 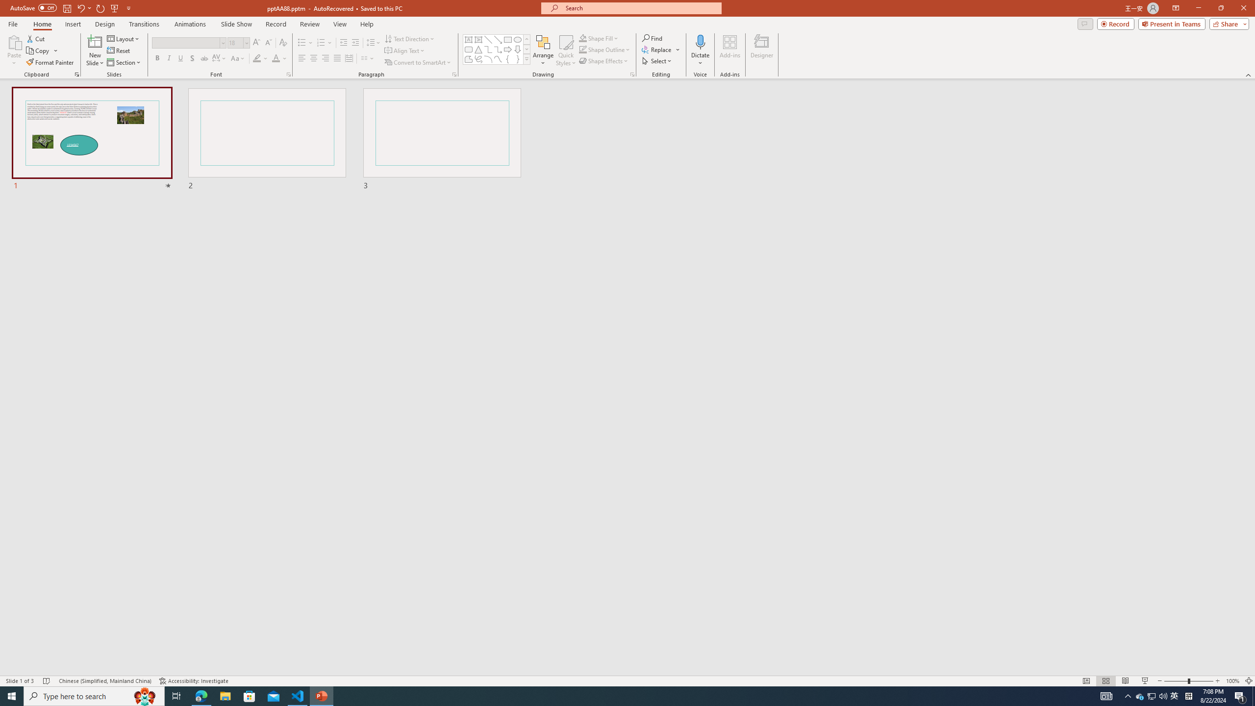 What do you see at coordinates (314, 59) in the screenshot?
I see `Center` at bounding box center [314, 59].